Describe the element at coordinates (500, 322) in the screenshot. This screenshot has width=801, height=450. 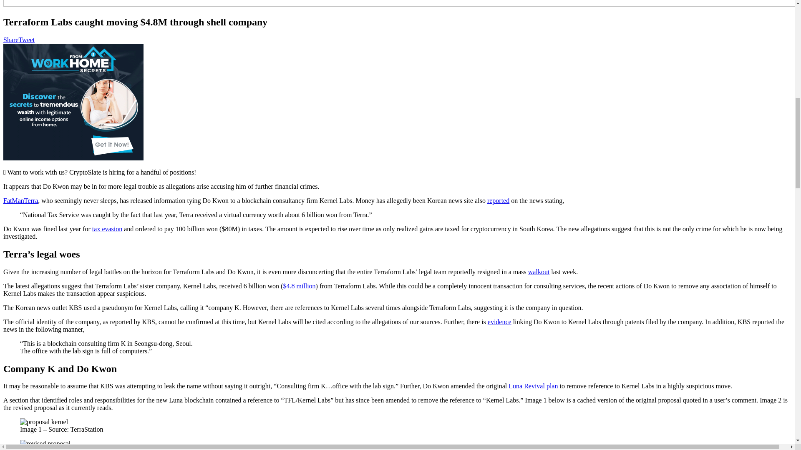
I see `evidence` at that location.